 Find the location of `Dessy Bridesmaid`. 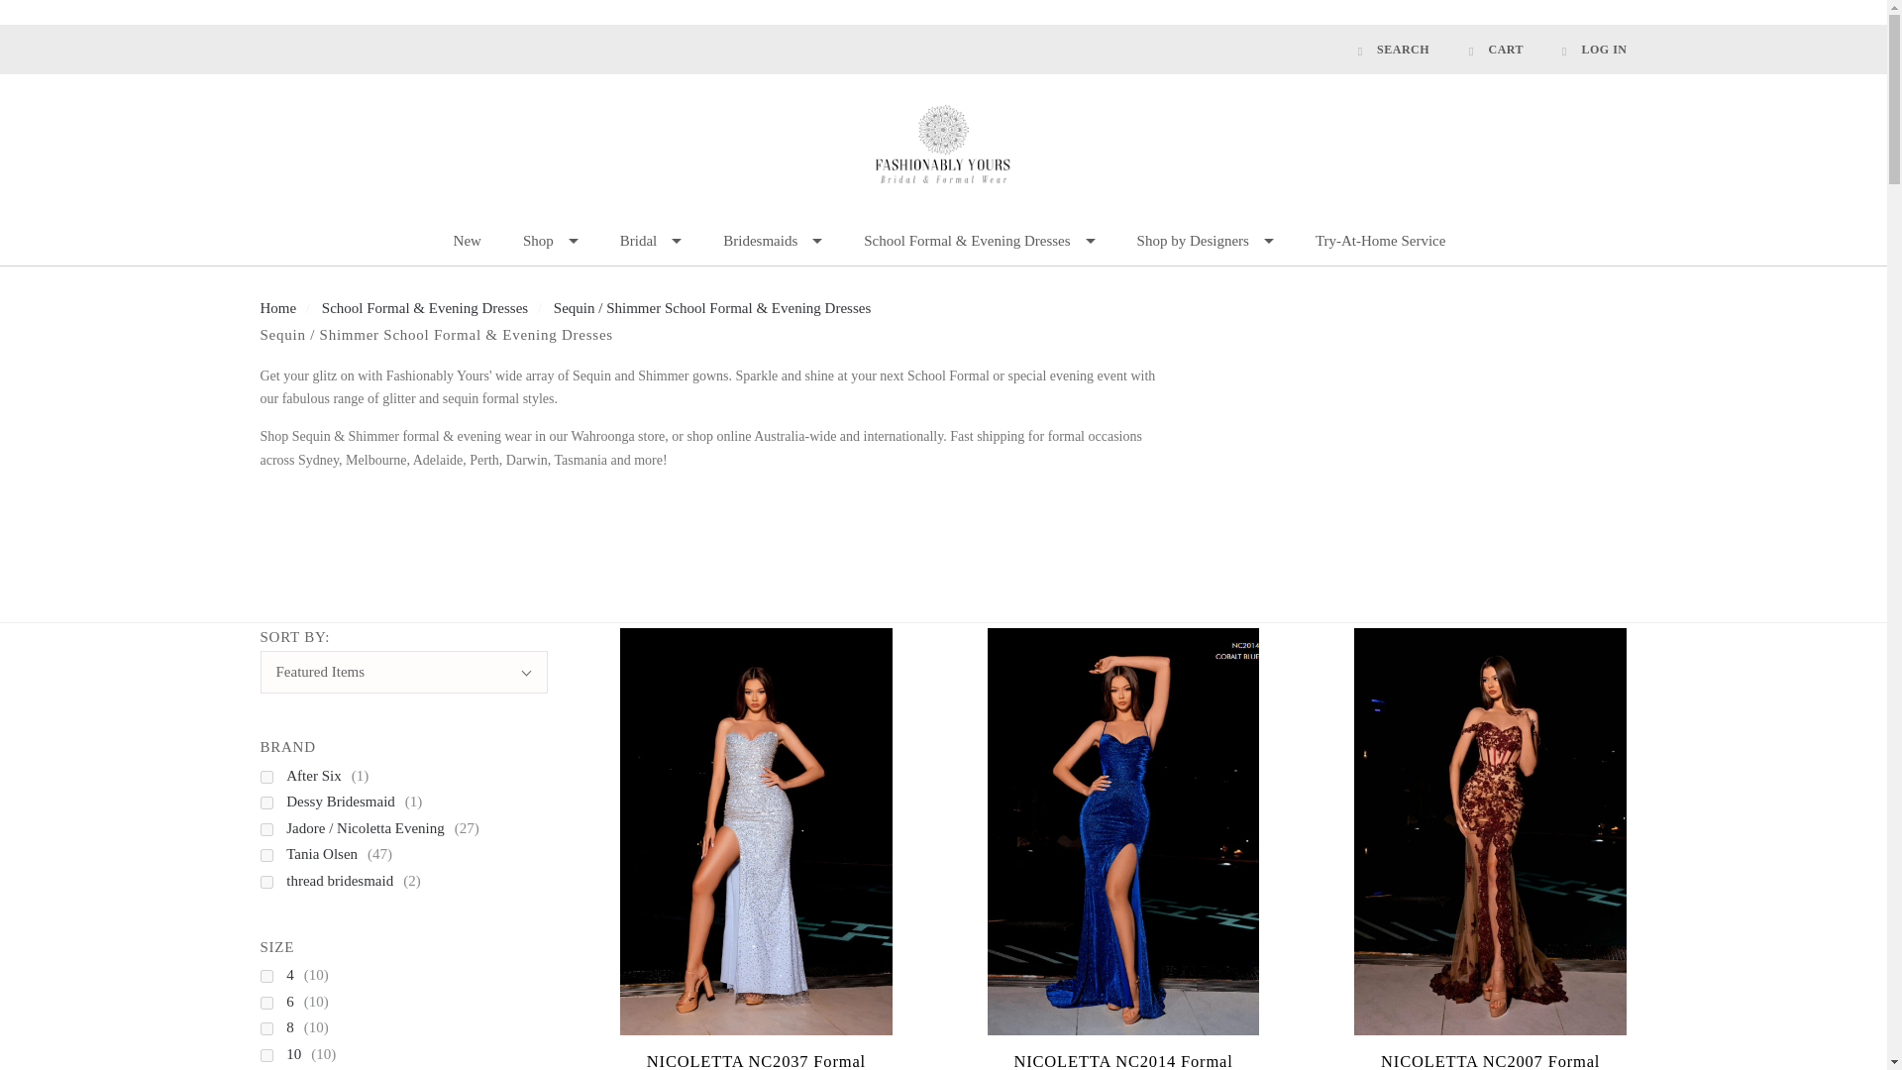

Dessy Bridesmaid is located at coordinates (351, 801).